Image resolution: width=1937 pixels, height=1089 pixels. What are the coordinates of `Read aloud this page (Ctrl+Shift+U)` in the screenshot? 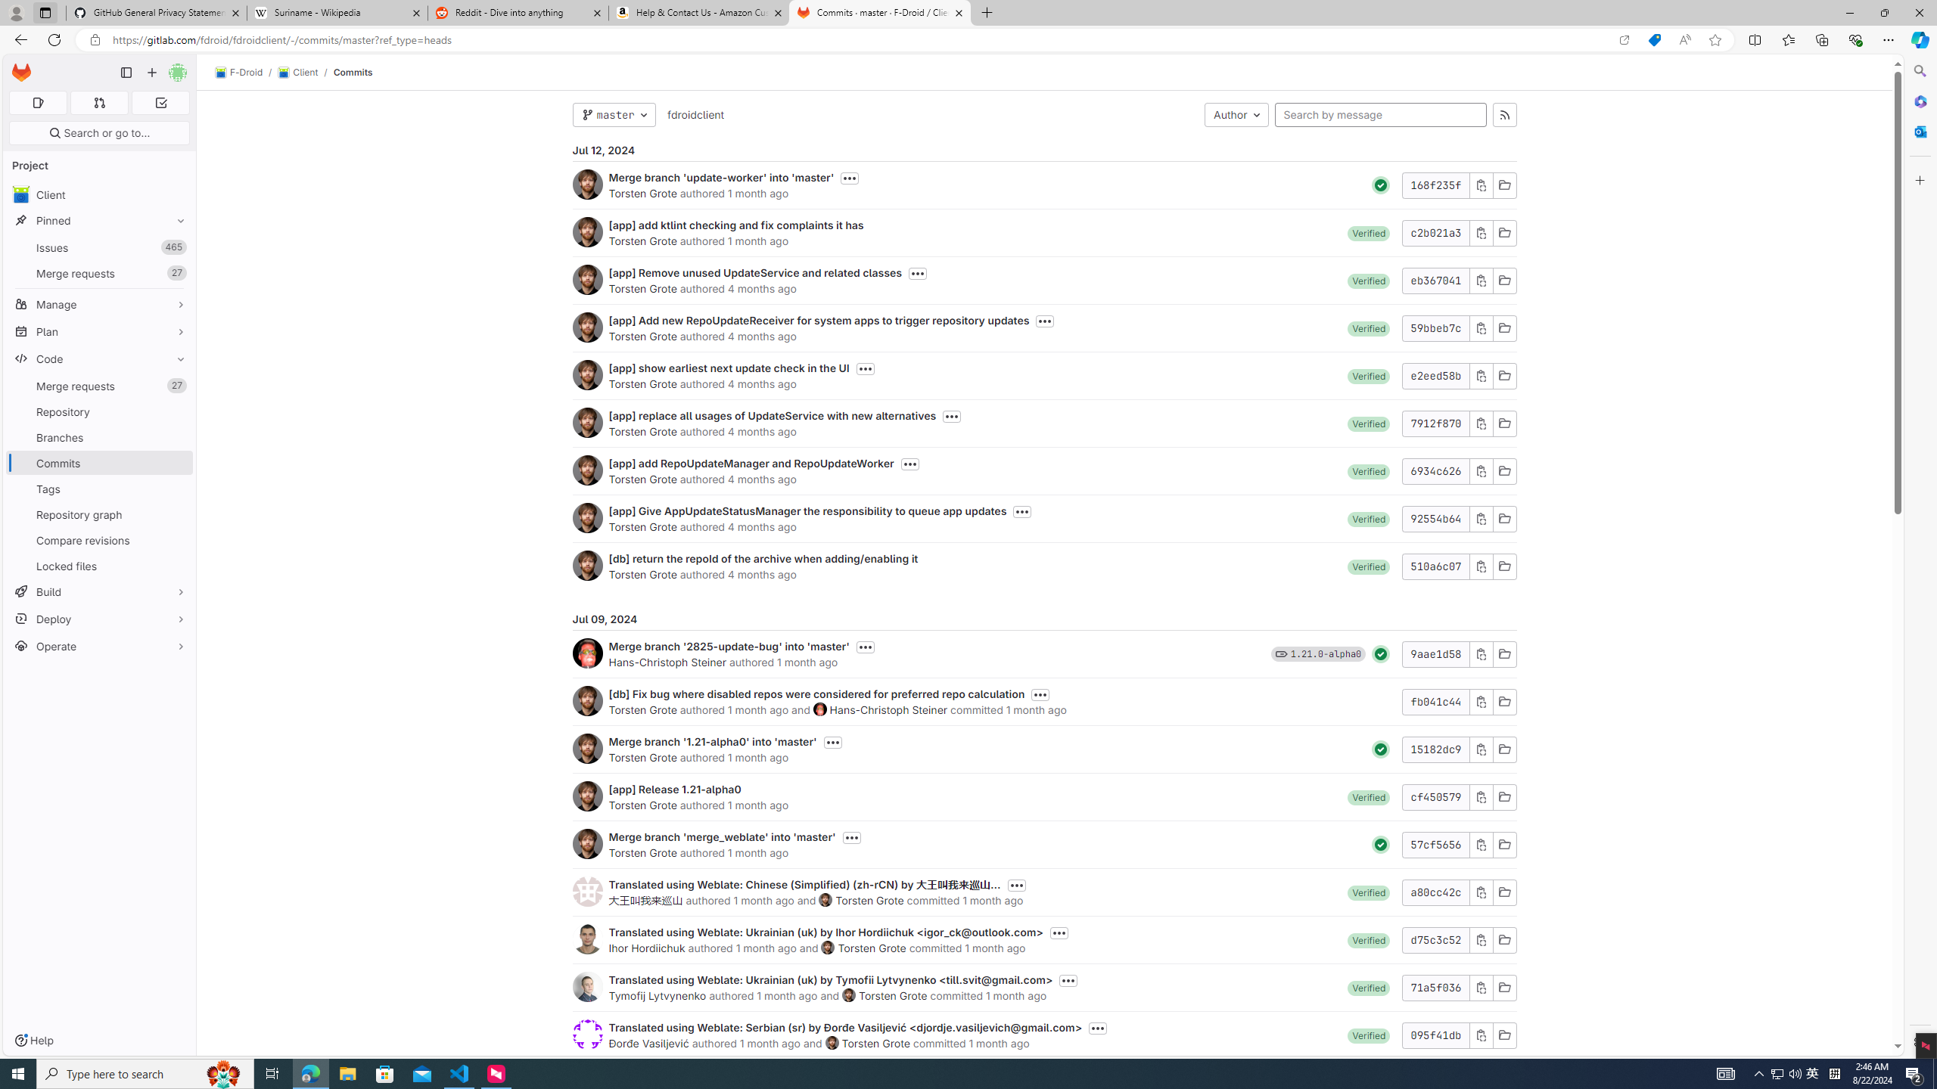 It's located at (1684, 40).